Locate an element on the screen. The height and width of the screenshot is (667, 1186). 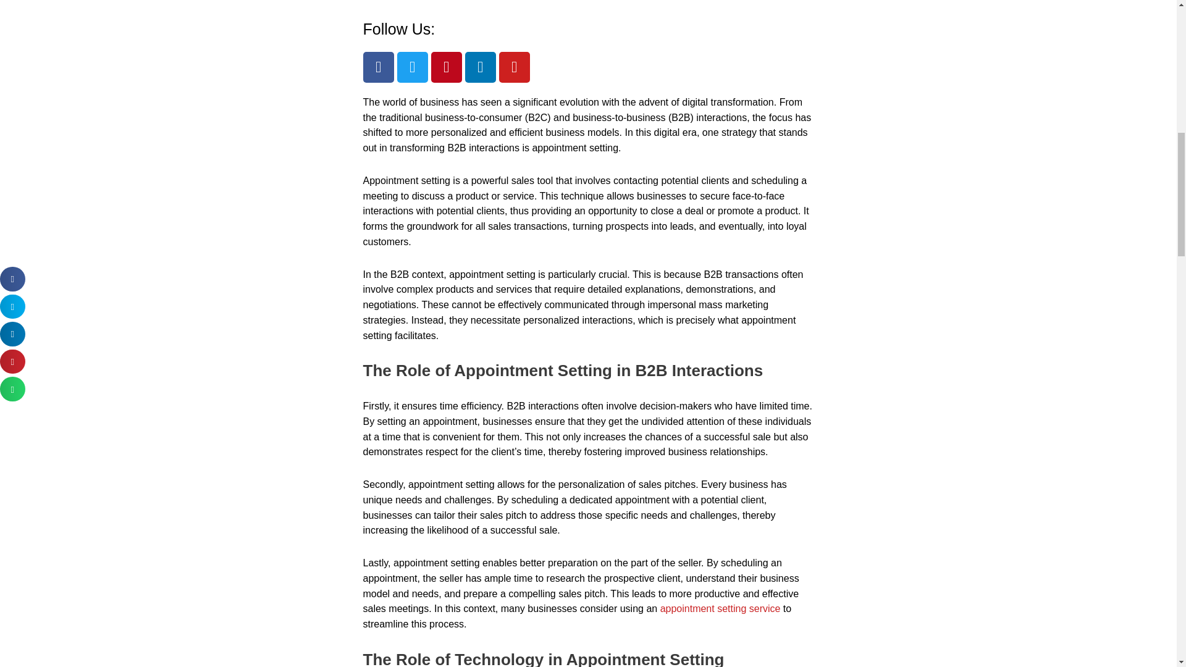
appointment setting service is located at coordinates (720, 608).